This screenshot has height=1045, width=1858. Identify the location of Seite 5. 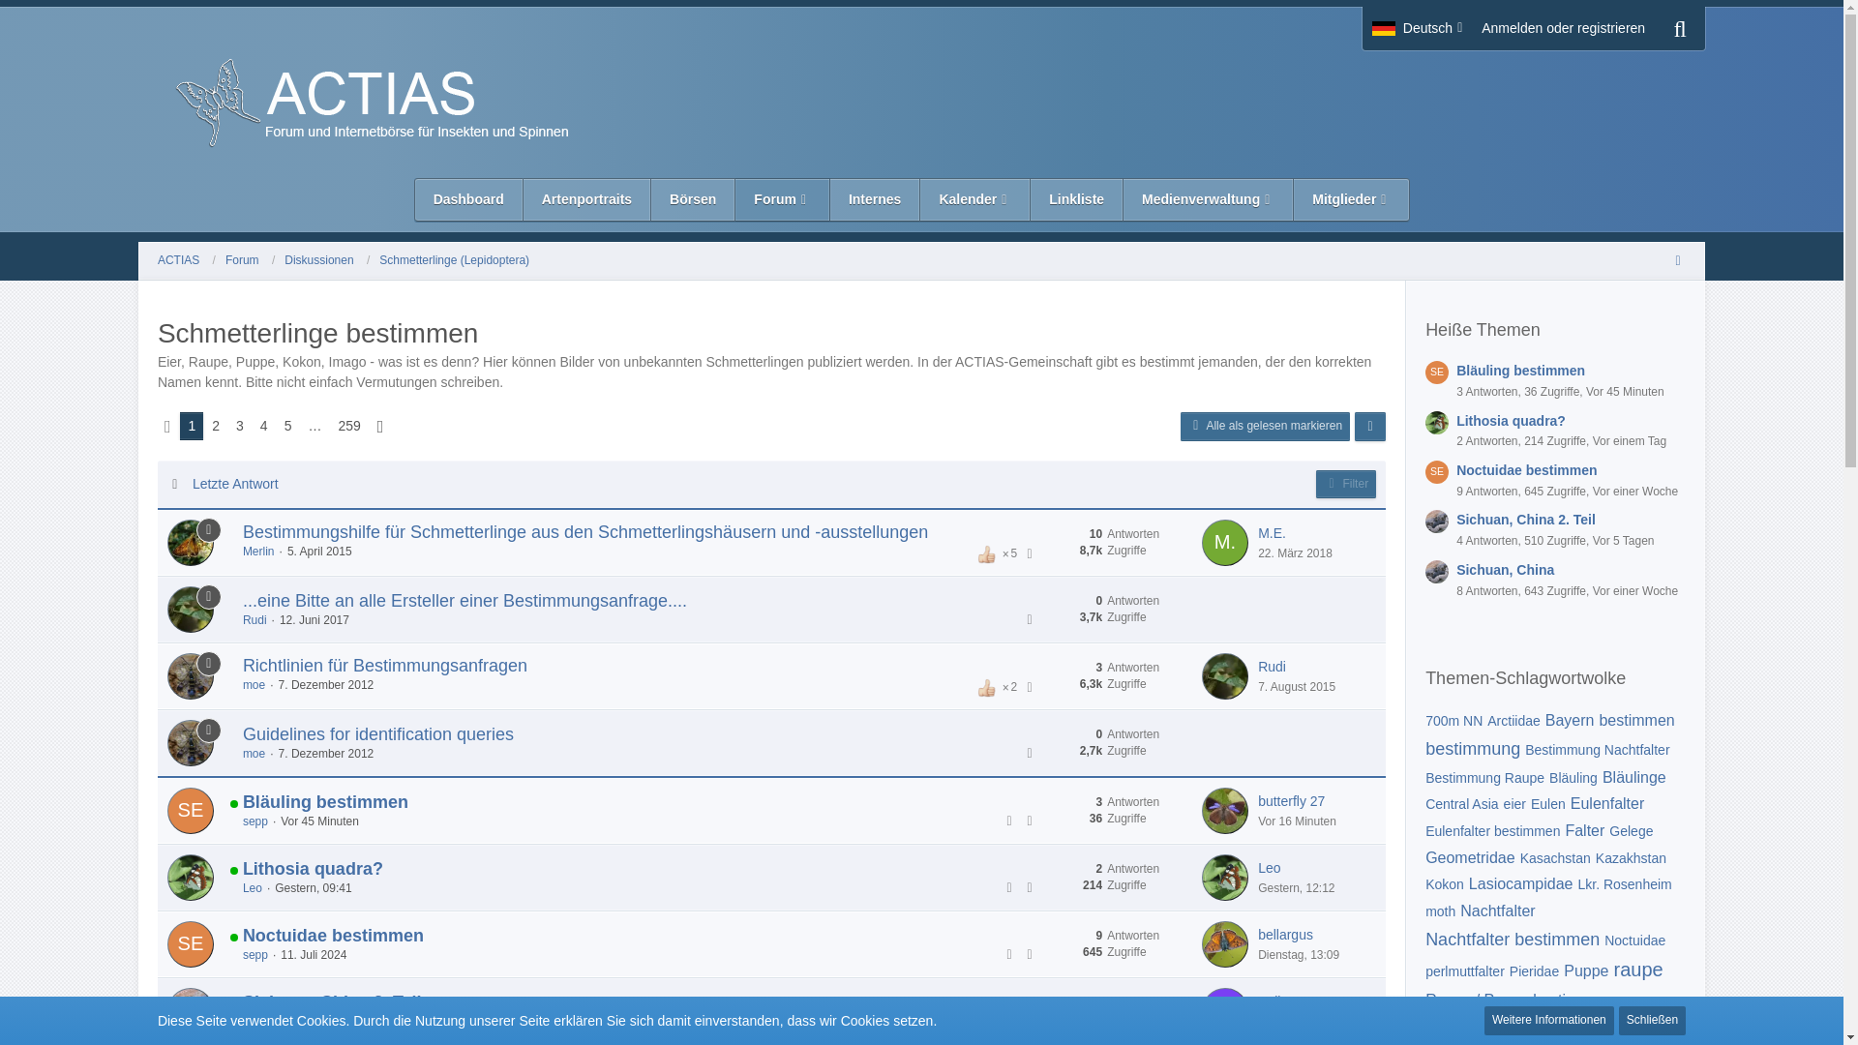
(288, 426).